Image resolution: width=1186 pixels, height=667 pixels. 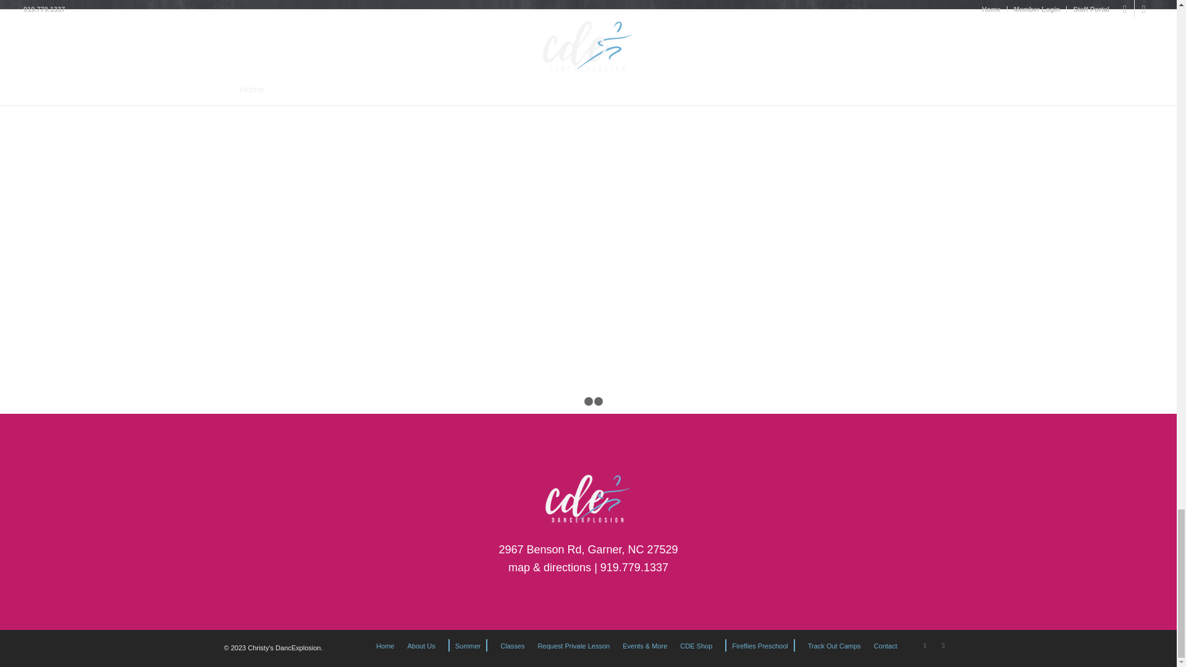 I want to click on 3, so click(x=598, y=401).